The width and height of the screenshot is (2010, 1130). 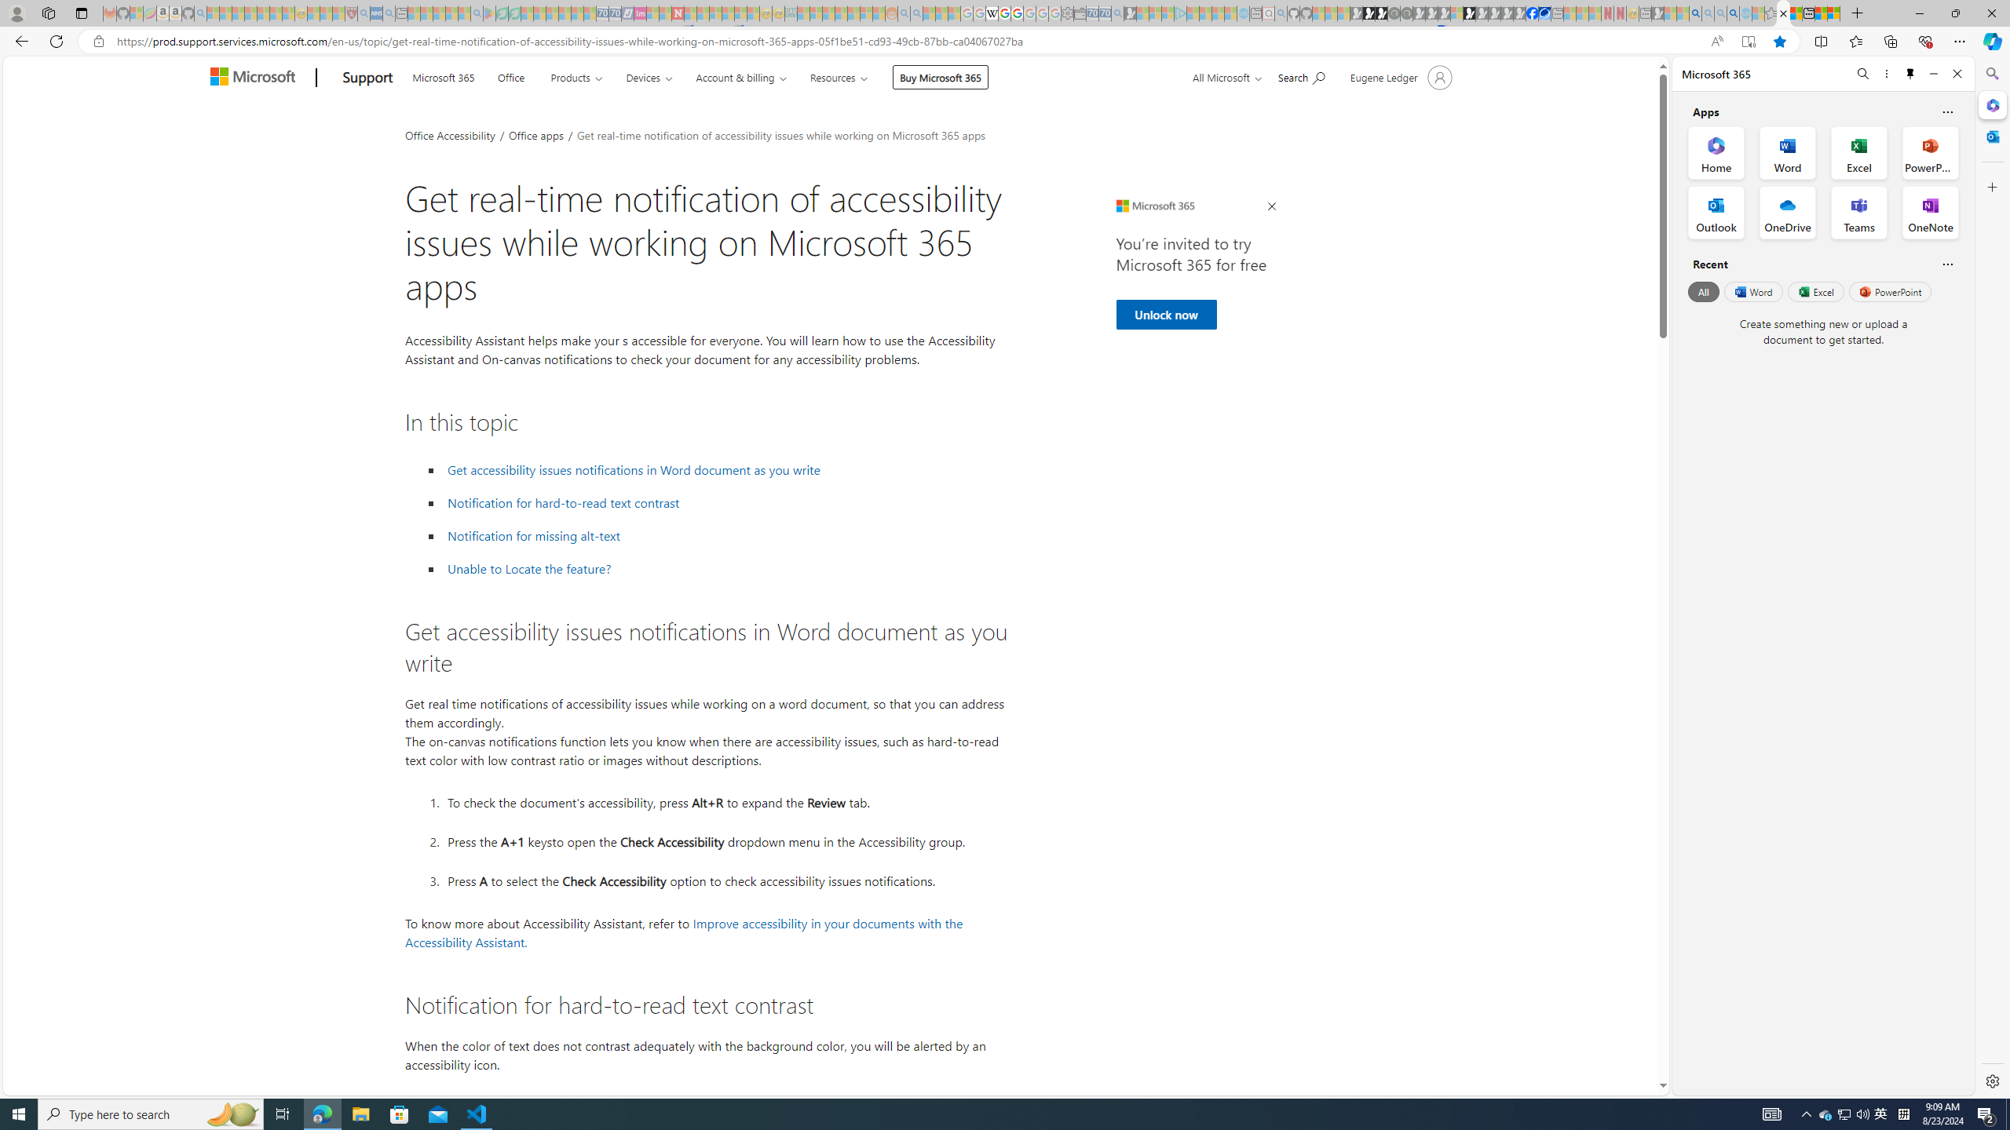 I want to click on Teams Office App, so click(x=1859, y=213).